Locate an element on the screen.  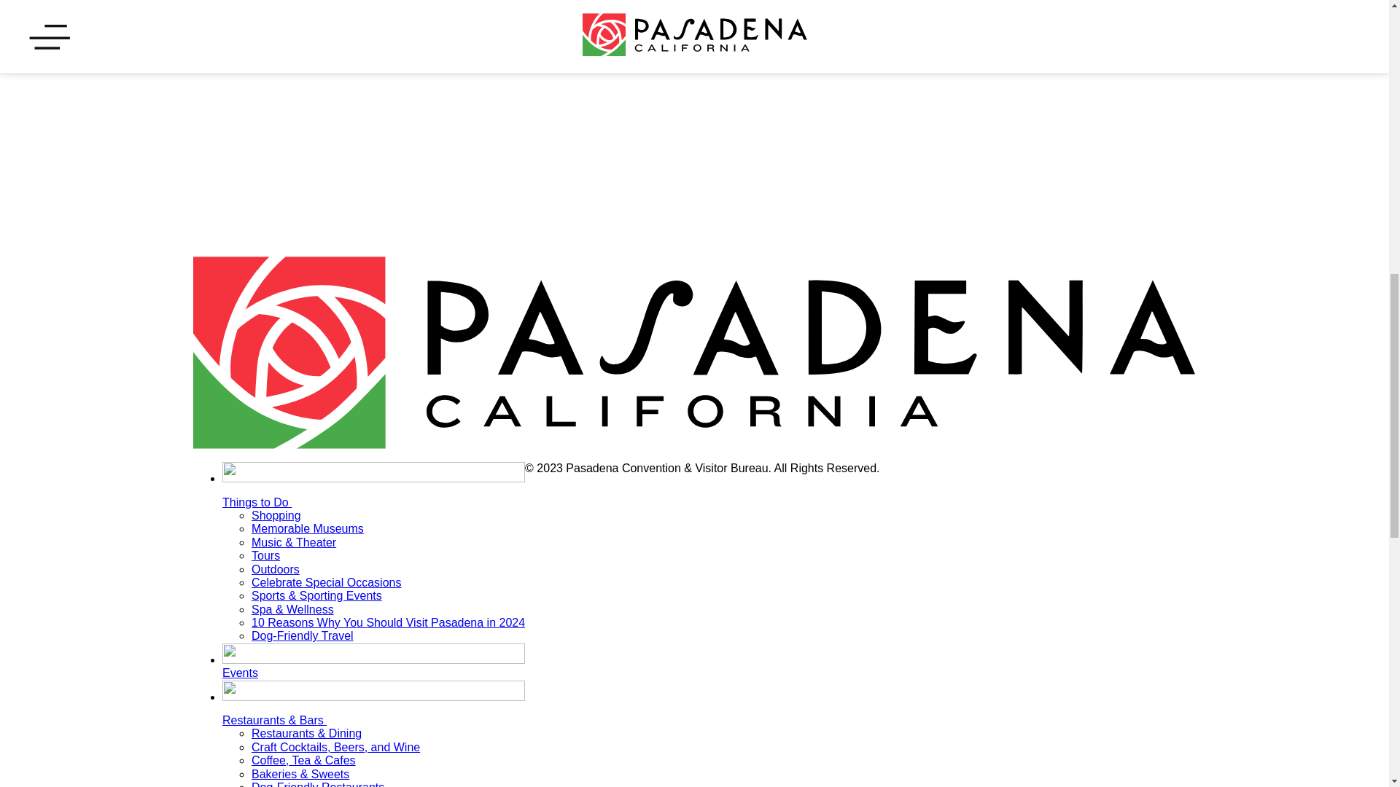
Toggle Subnavigation is located at coordinates (302, 497).